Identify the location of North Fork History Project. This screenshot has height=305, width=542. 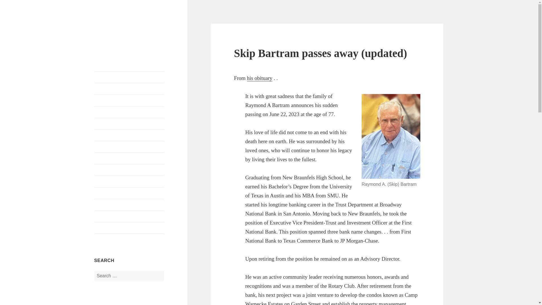
(129, 158).